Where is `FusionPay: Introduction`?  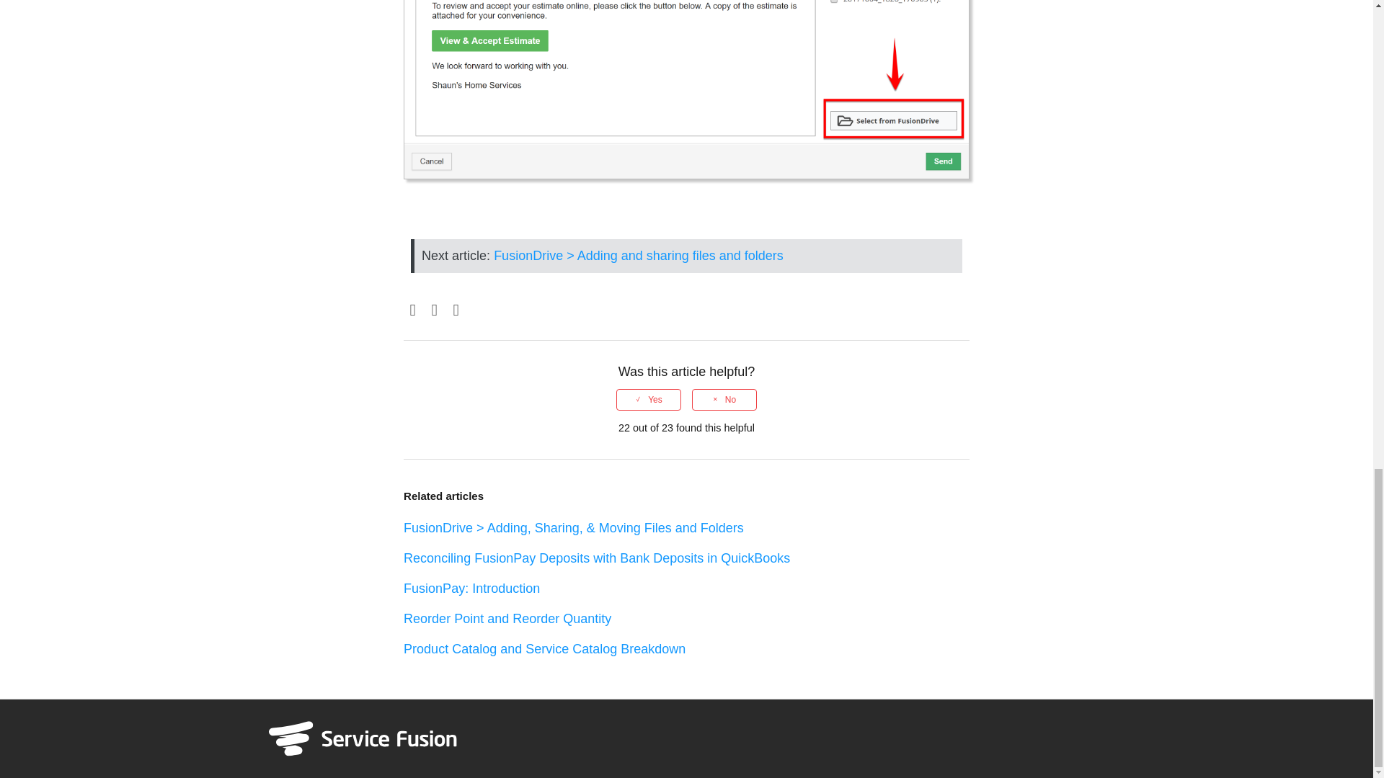
FusionPay: Introduction is located at coordinates (471, 588).